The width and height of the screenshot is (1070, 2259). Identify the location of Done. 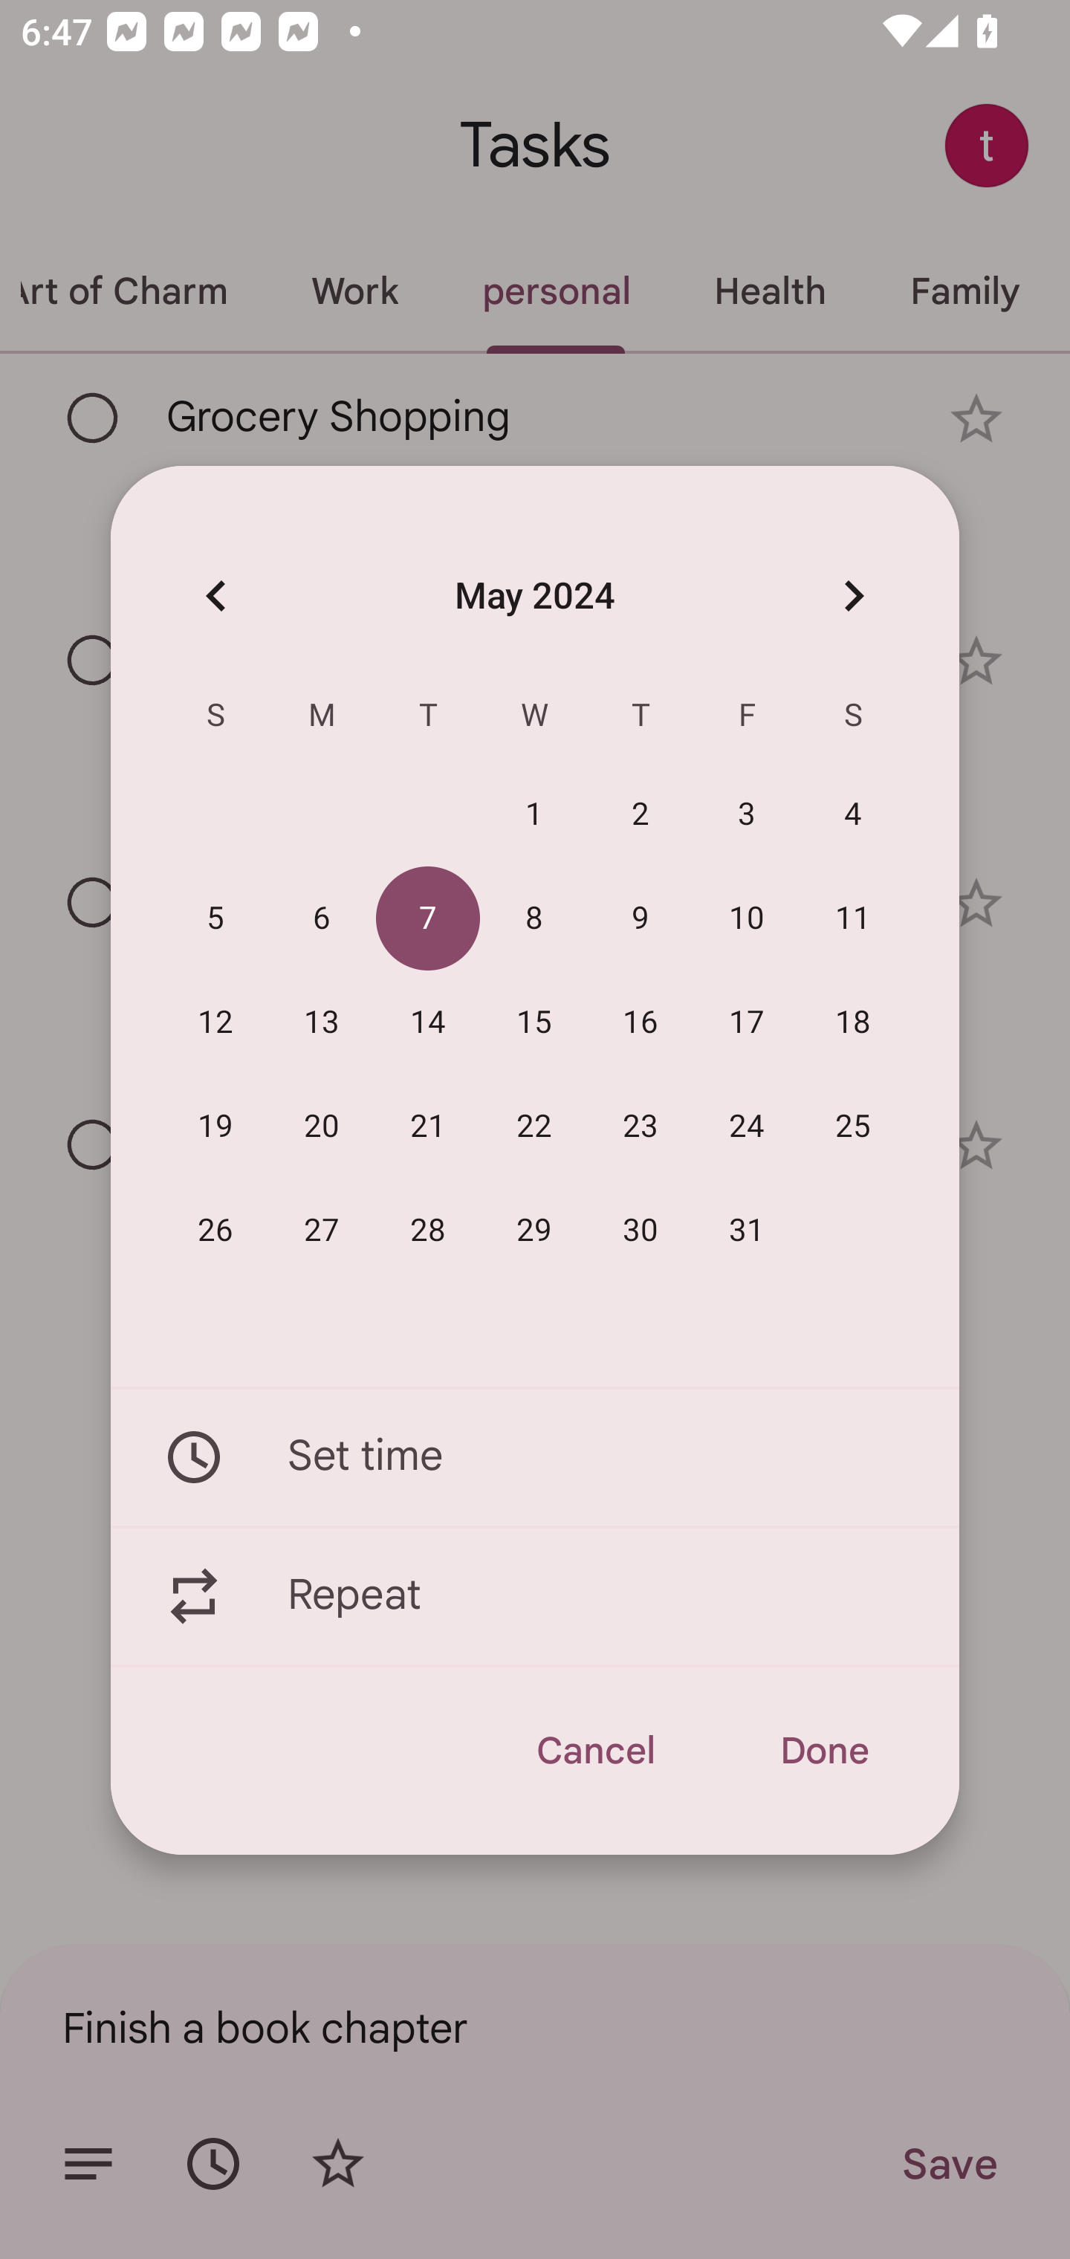
(823, 1751).